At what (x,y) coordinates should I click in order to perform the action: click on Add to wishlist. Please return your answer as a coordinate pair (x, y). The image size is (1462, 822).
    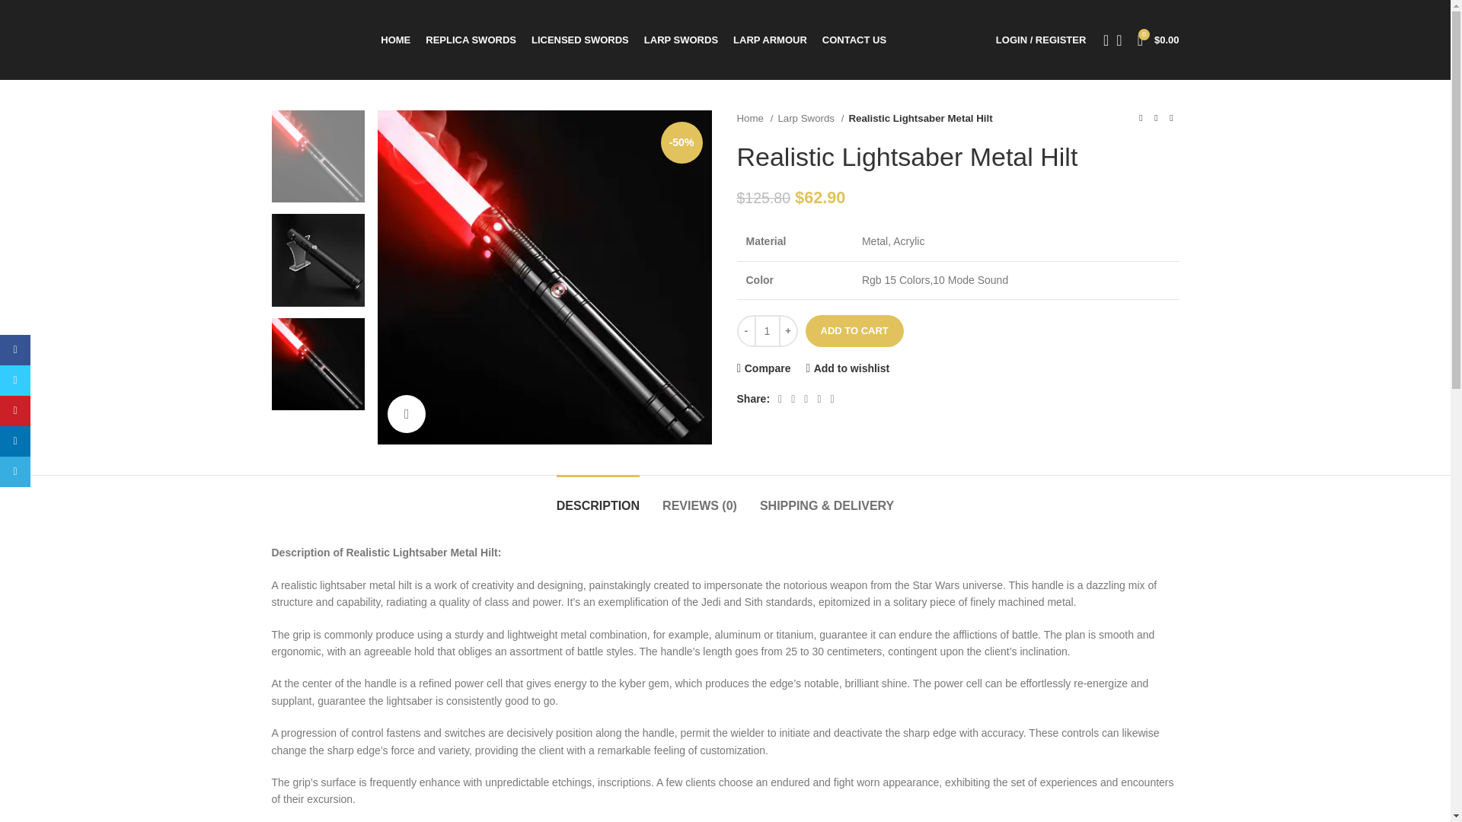
    Looking at the image, I should click on (847, 368).